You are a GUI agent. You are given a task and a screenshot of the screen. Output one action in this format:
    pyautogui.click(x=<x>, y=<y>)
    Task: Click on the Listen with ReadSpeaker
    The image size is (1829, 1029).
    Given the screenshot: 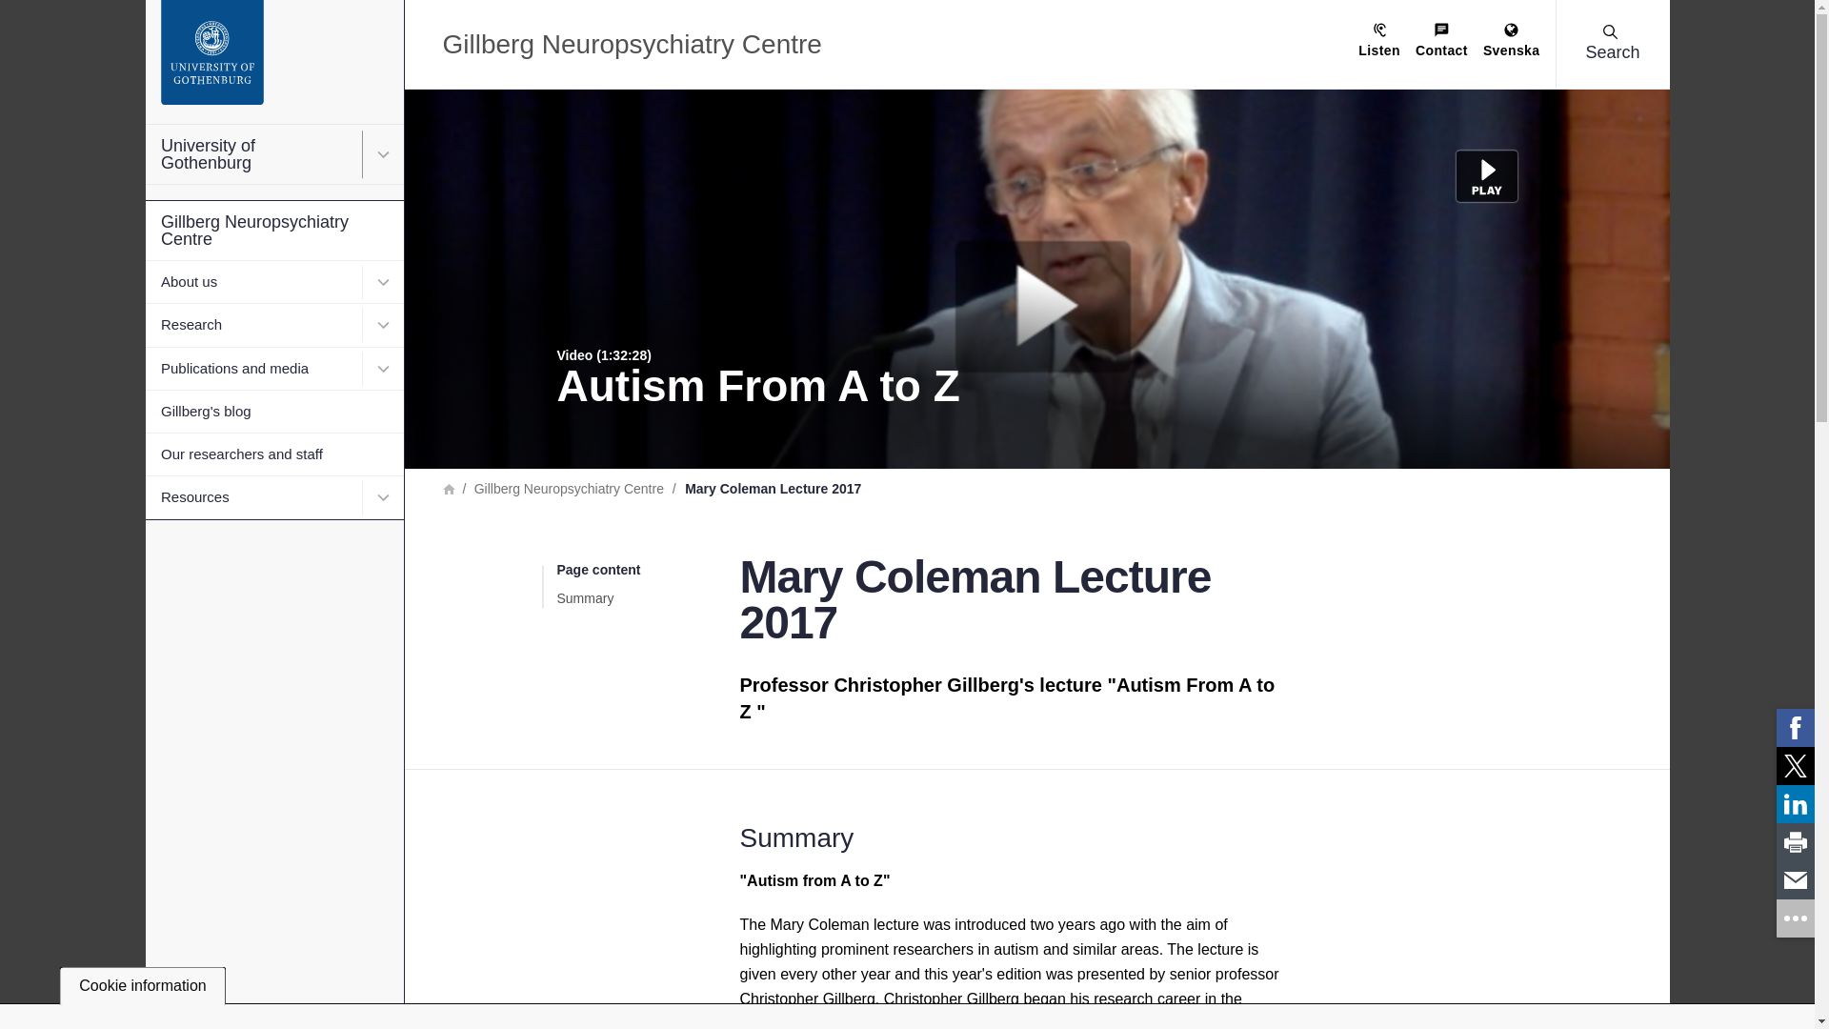 What is the action you would take?
    pyautogui.click(x=1379, y=42)
    